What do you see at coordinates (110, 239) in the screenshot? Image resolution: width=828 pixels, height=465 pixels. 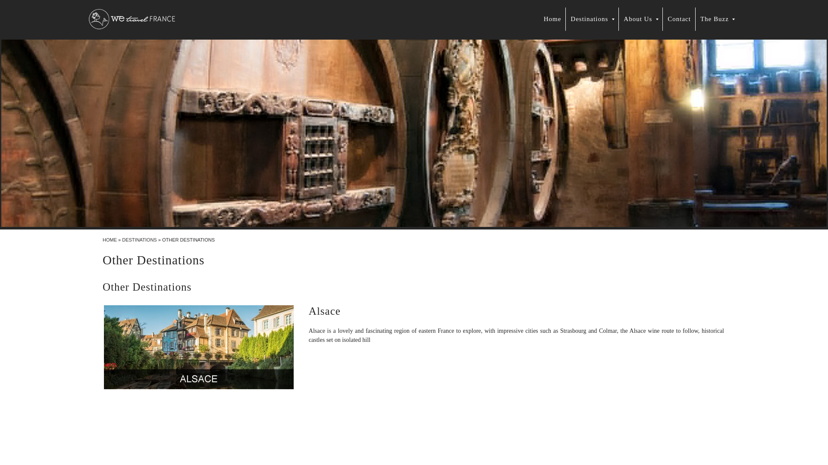 I see `We Travel France` at bounding box center [110, 239].